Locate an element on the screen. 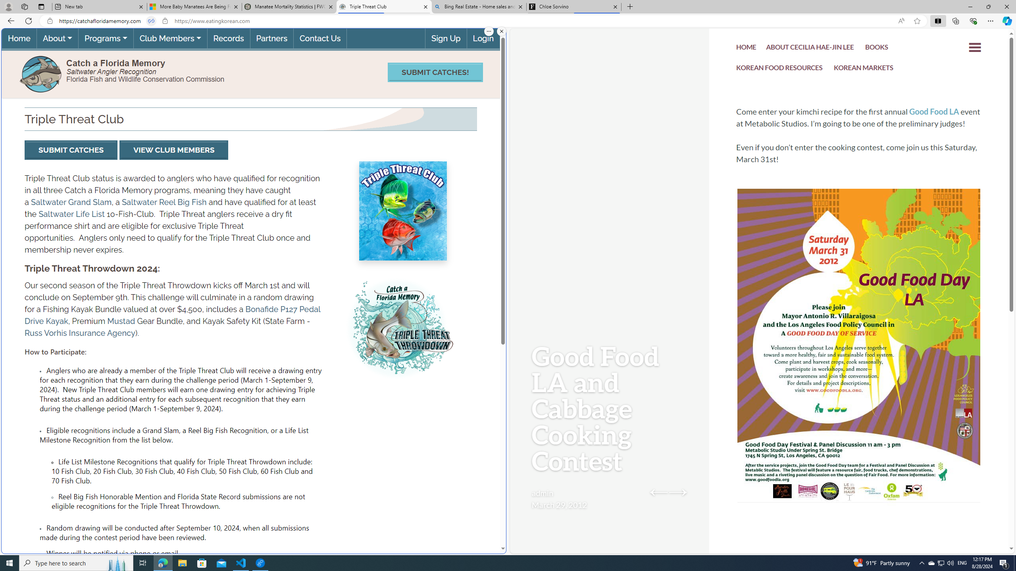  About is located at coordinates (57, 38).